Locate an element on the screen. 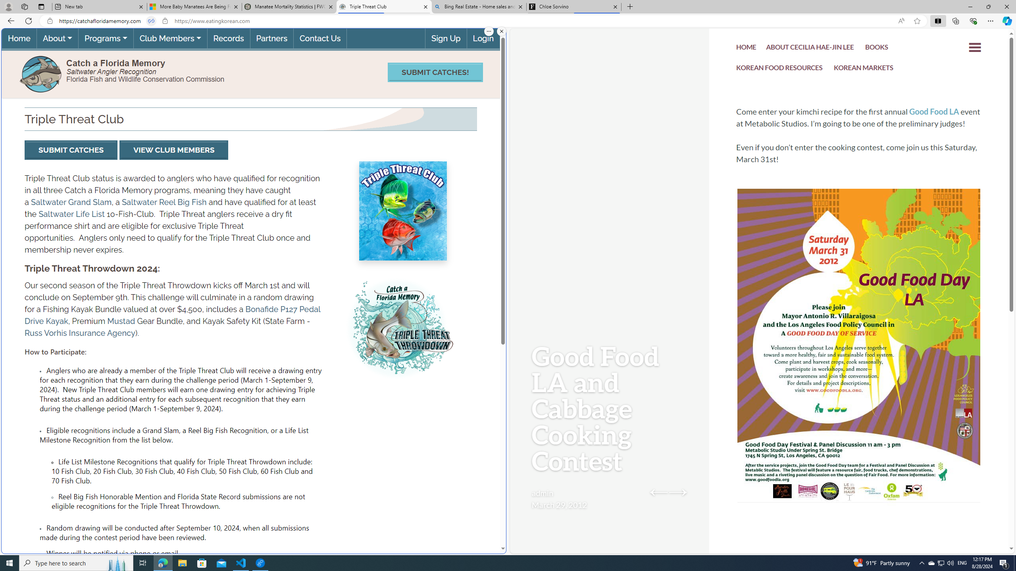  About is located at coordinates (57, 38).